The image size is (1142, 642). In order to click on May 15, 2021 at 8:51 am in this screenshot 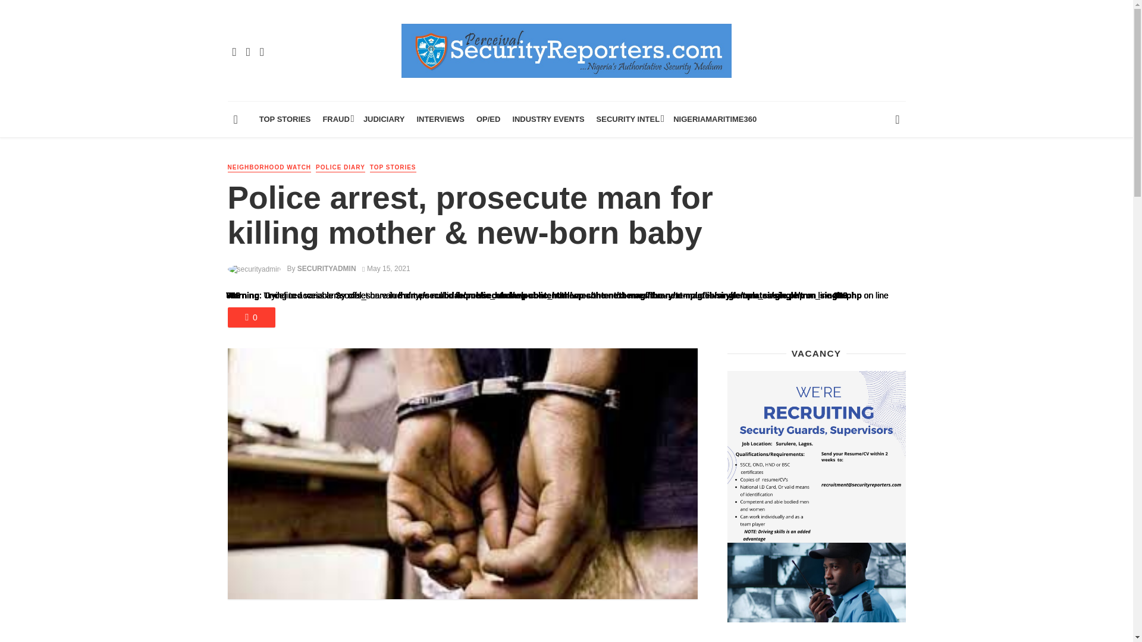, I will do `click(385, 269)`.